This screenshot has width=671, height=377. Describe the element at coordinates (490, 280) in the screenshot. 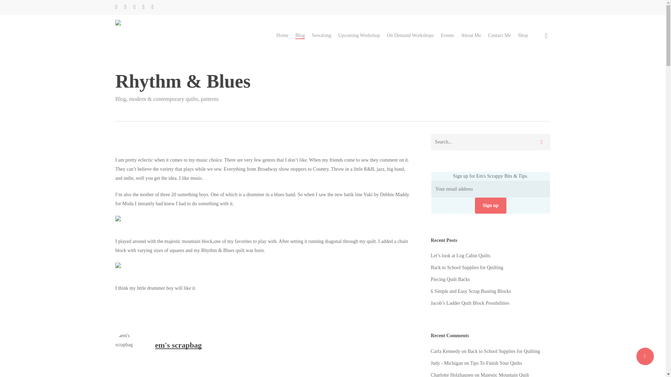

I see `Piecing Quilt Backs` at that location.